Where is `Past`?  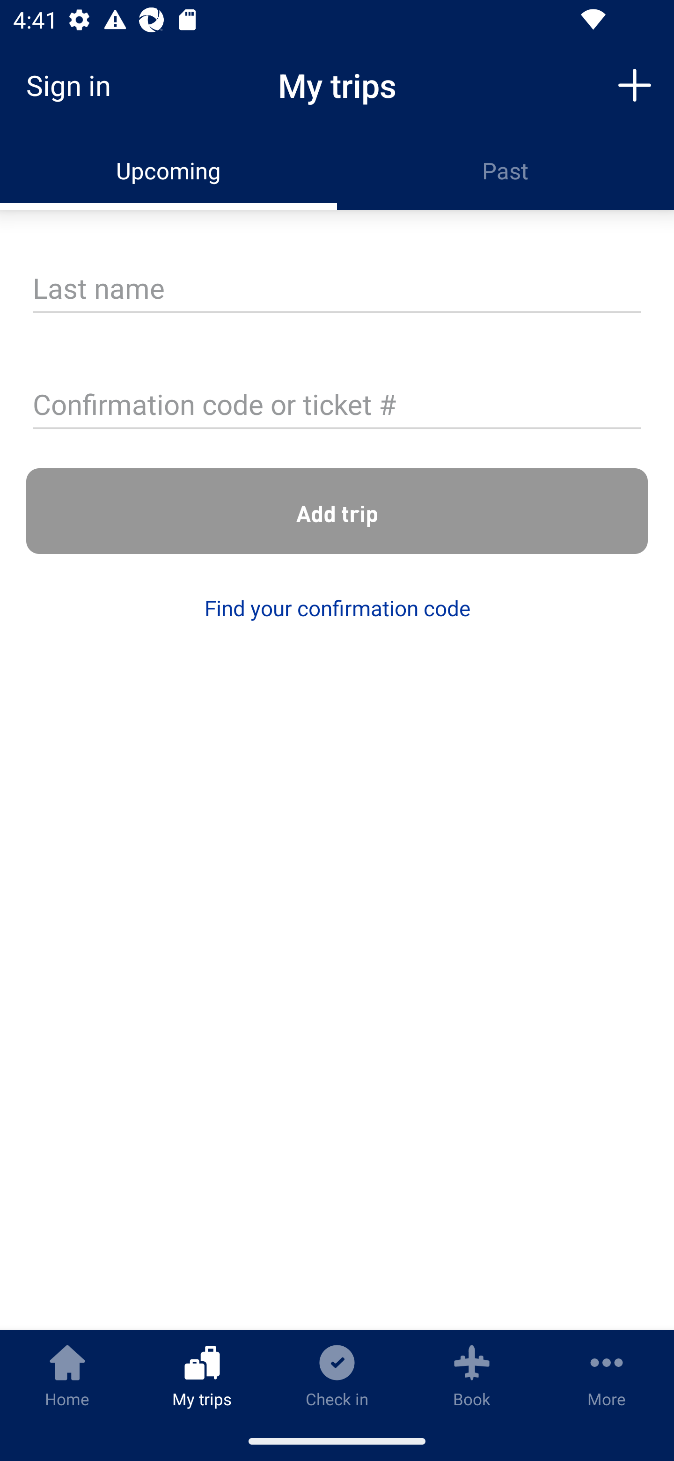 Past is located at coordinates (505, 170).